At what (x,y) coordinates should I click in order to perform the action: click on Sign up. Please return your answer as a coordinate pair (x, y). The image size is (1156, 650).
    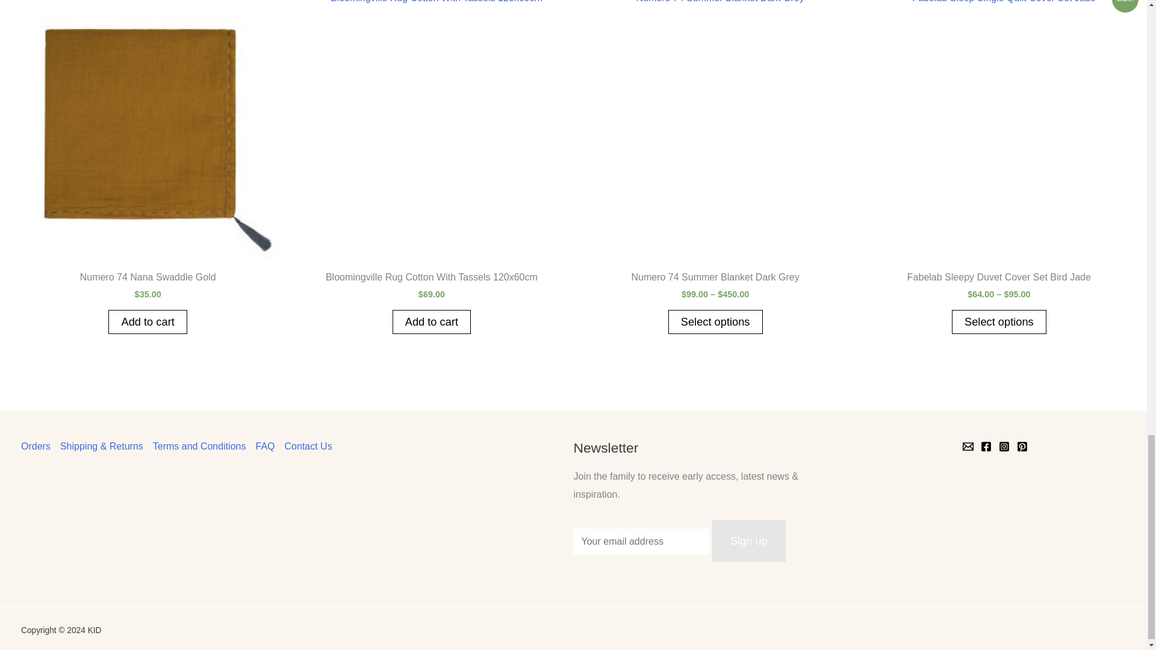
    Looking at the image, I should click on (749, 541).